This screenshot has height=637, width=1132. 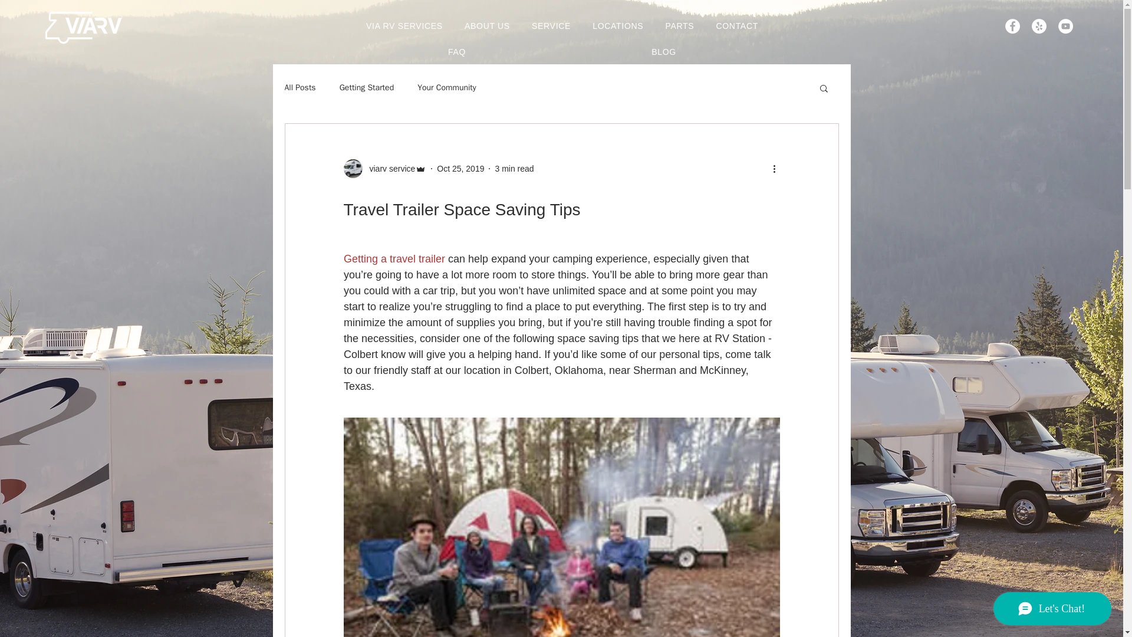 What do you see at coordinates (384, 169) in the screenshot?
I see `viarv service` at bounding box center [384, 169].